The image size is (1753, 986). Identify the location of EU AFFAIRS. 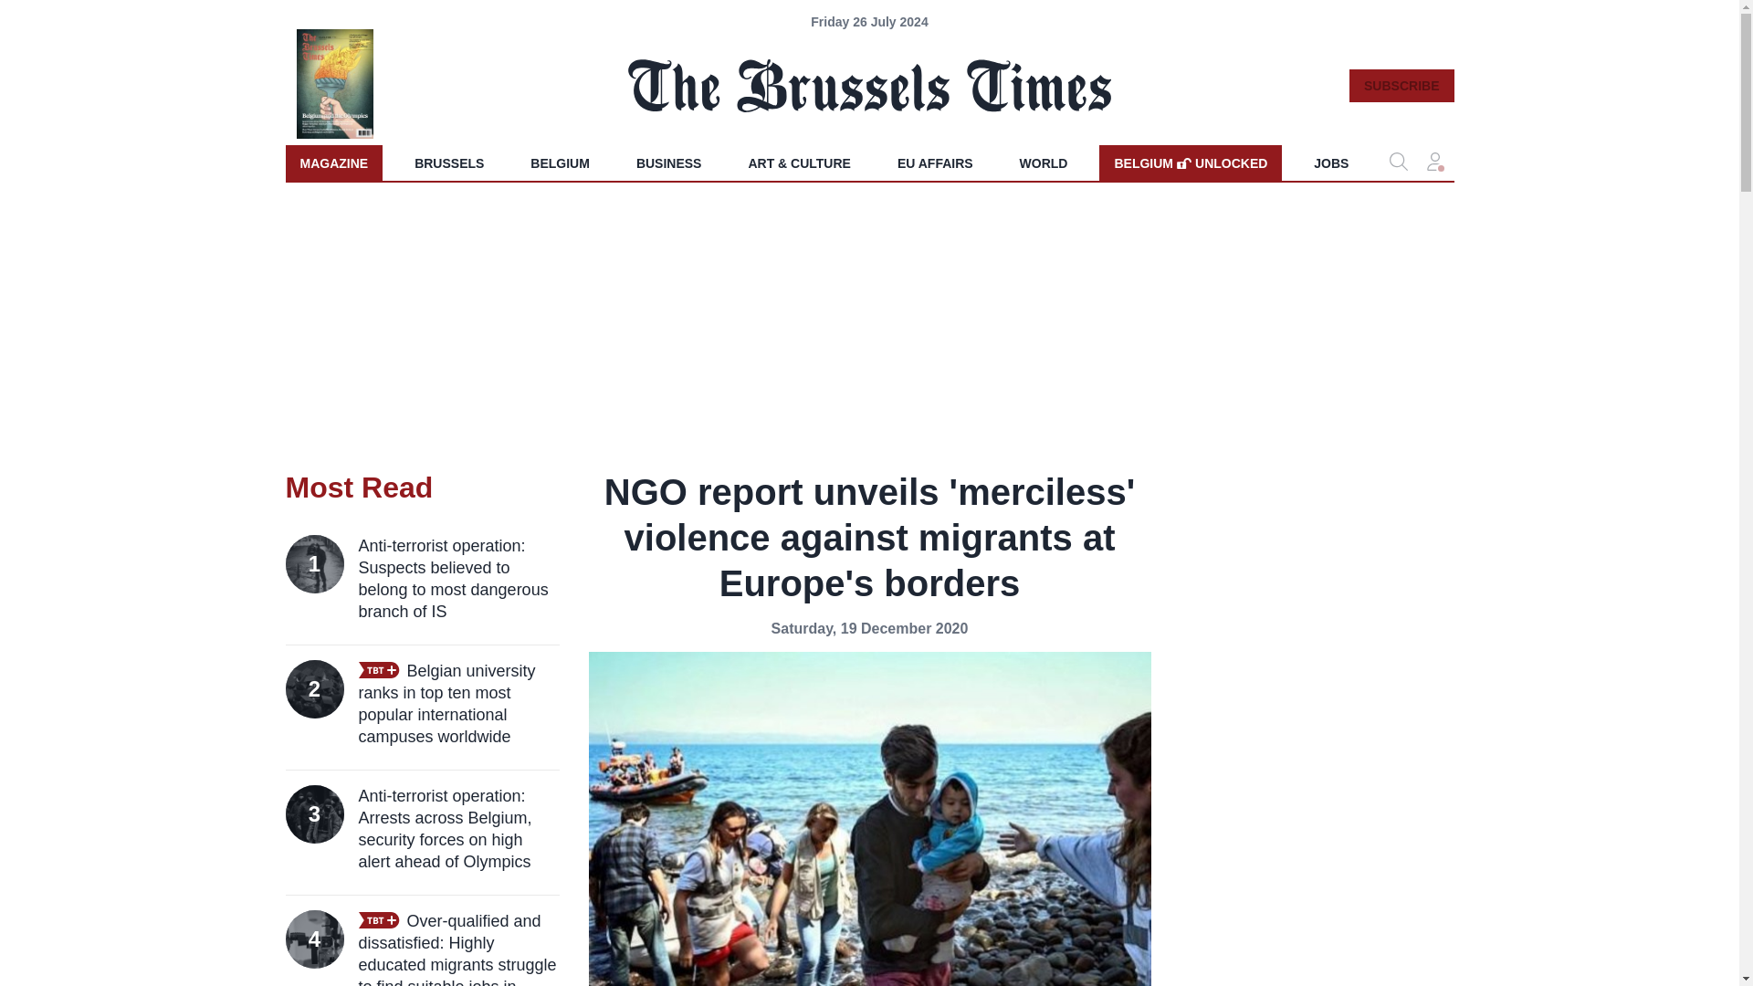
(935, 163).